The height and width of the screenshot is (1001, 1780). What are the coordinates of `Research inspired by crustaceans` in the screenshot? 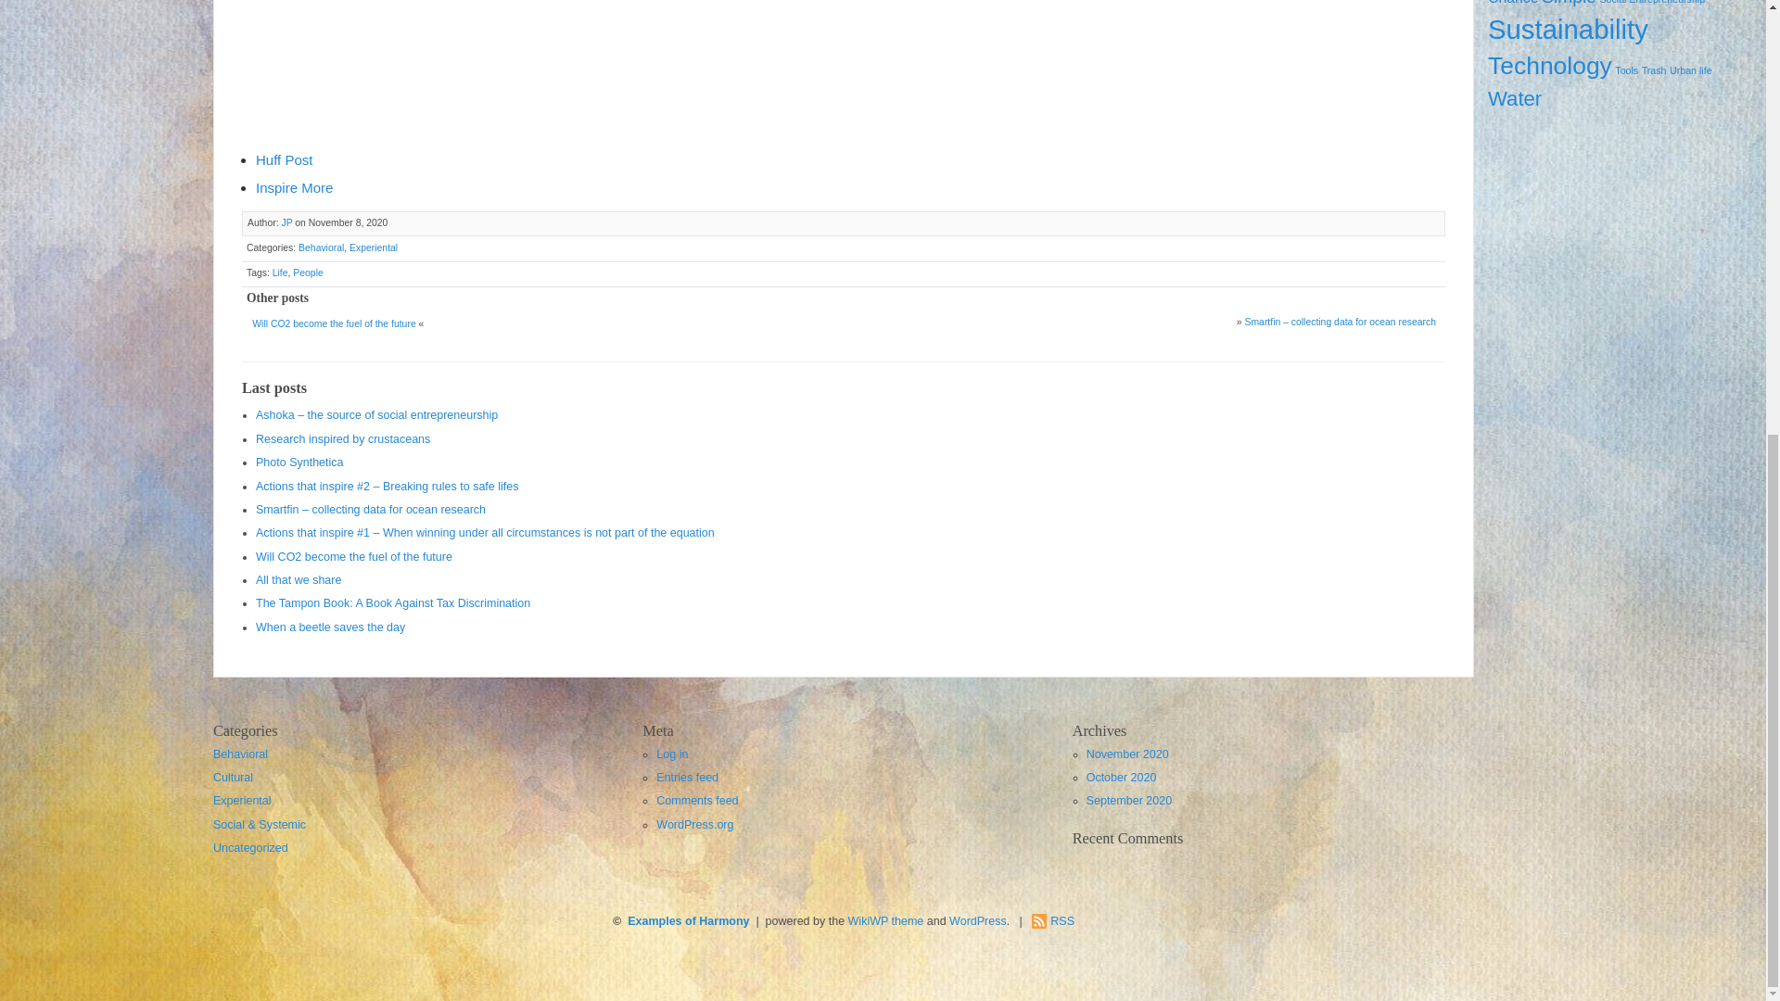 It's located at (343, 438).